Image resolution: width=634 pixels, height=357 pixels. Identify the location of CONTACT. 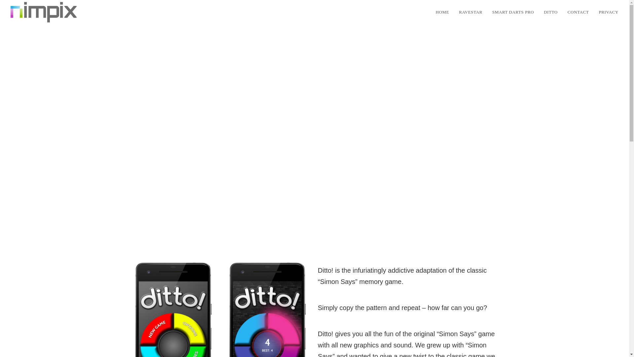
(579, 12).